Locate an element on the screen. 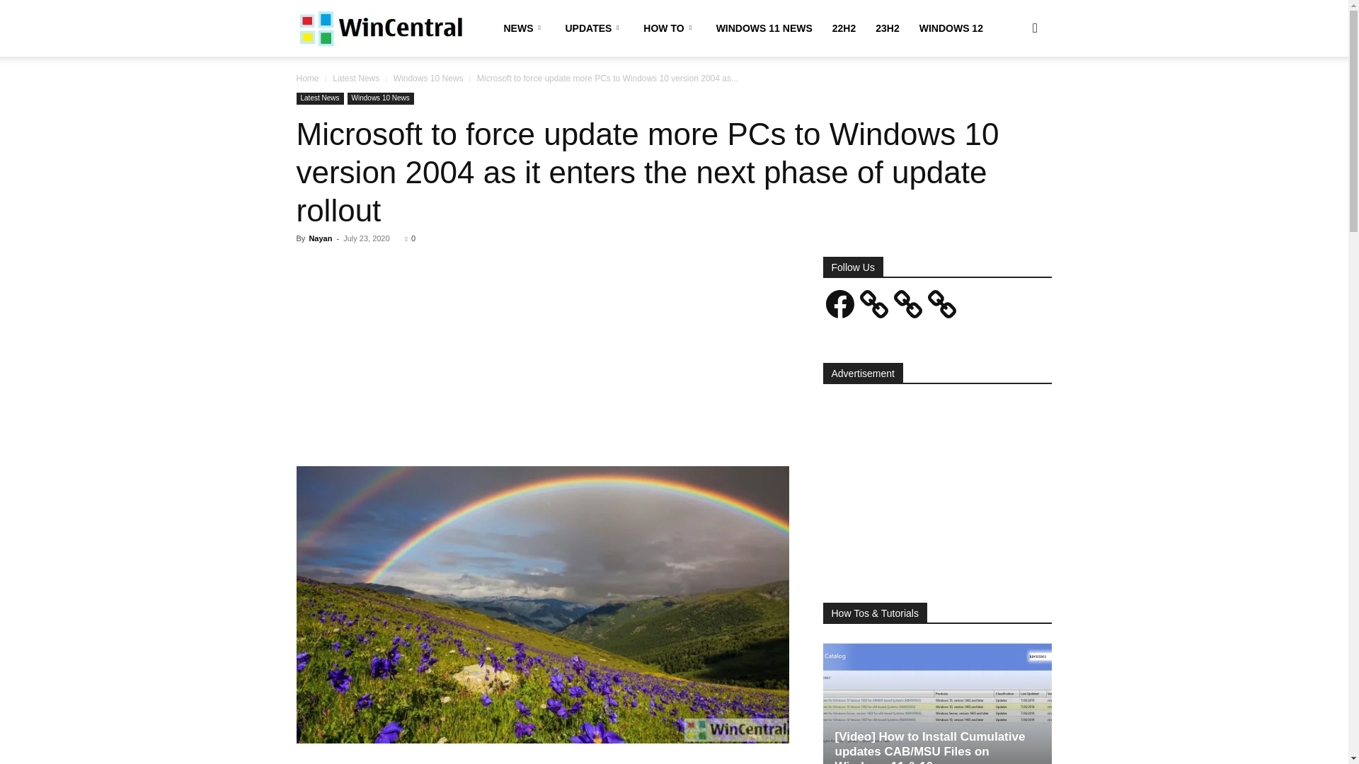 The height and width of the screenshot is (764, 1359). WinCentral is located at coordinates (379, 28).